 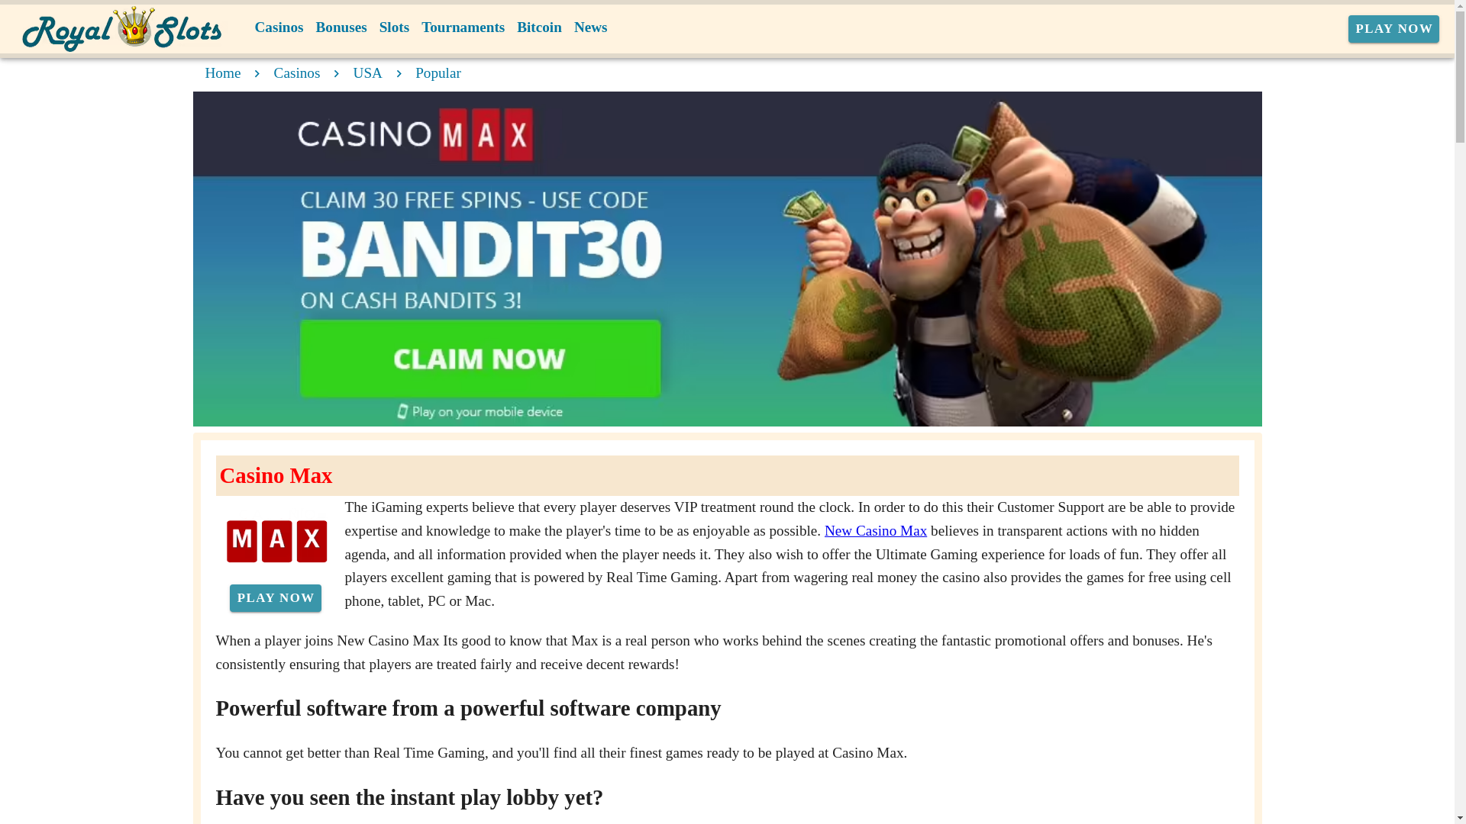 What do you see at coordinates (279, 27) in the screenshot?
I see `Casinos` at bounding box center [279, 27].